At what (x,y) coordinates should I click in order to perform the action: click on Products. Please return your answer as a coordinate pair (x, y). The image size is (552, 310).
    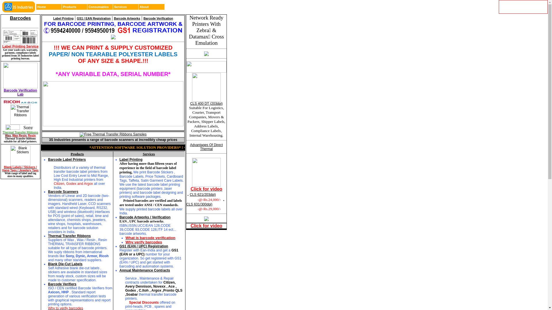
    Looking at the image, I should click on (77, 154).